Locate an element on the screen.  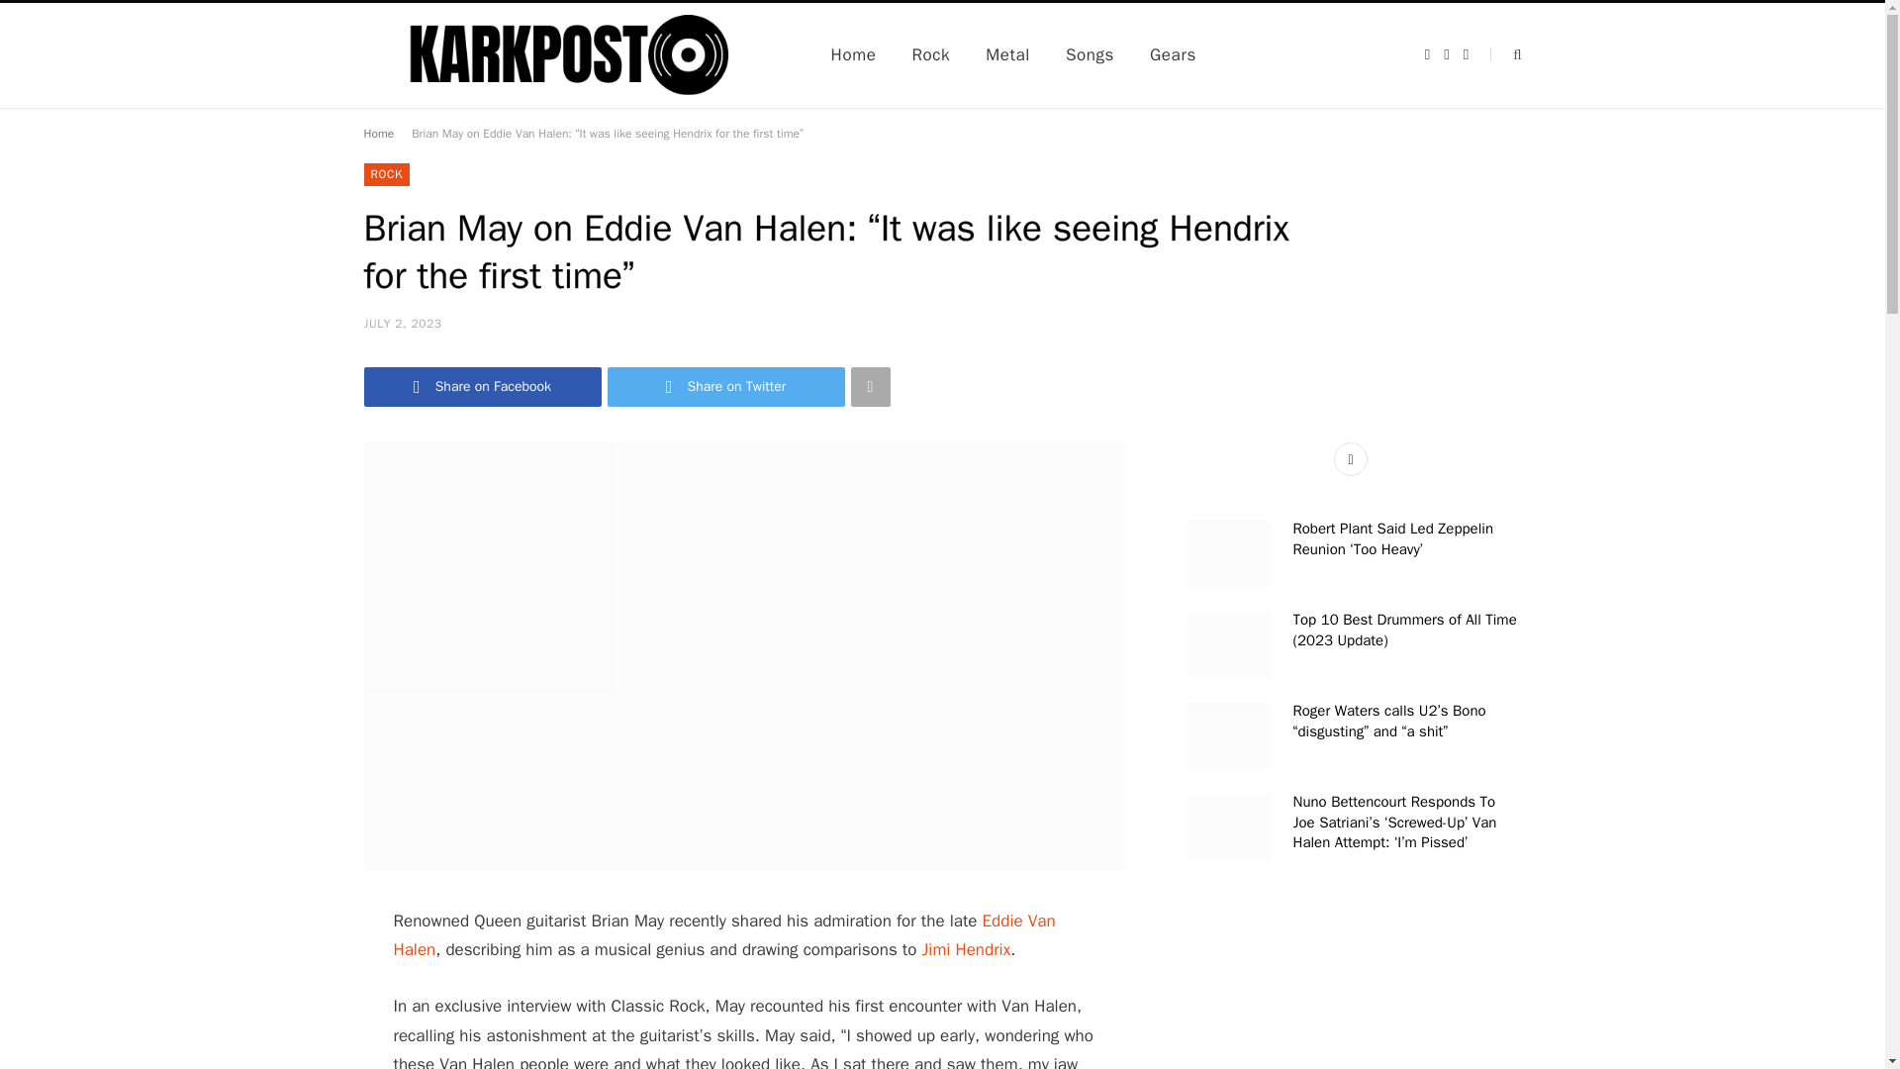
JULY 2, 2023 is located at coordinates (404, 323).